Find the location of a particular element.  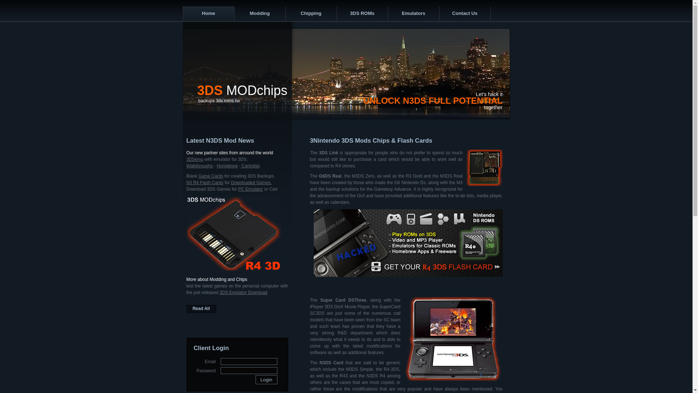

Read All is located at coordinates (201, 309).